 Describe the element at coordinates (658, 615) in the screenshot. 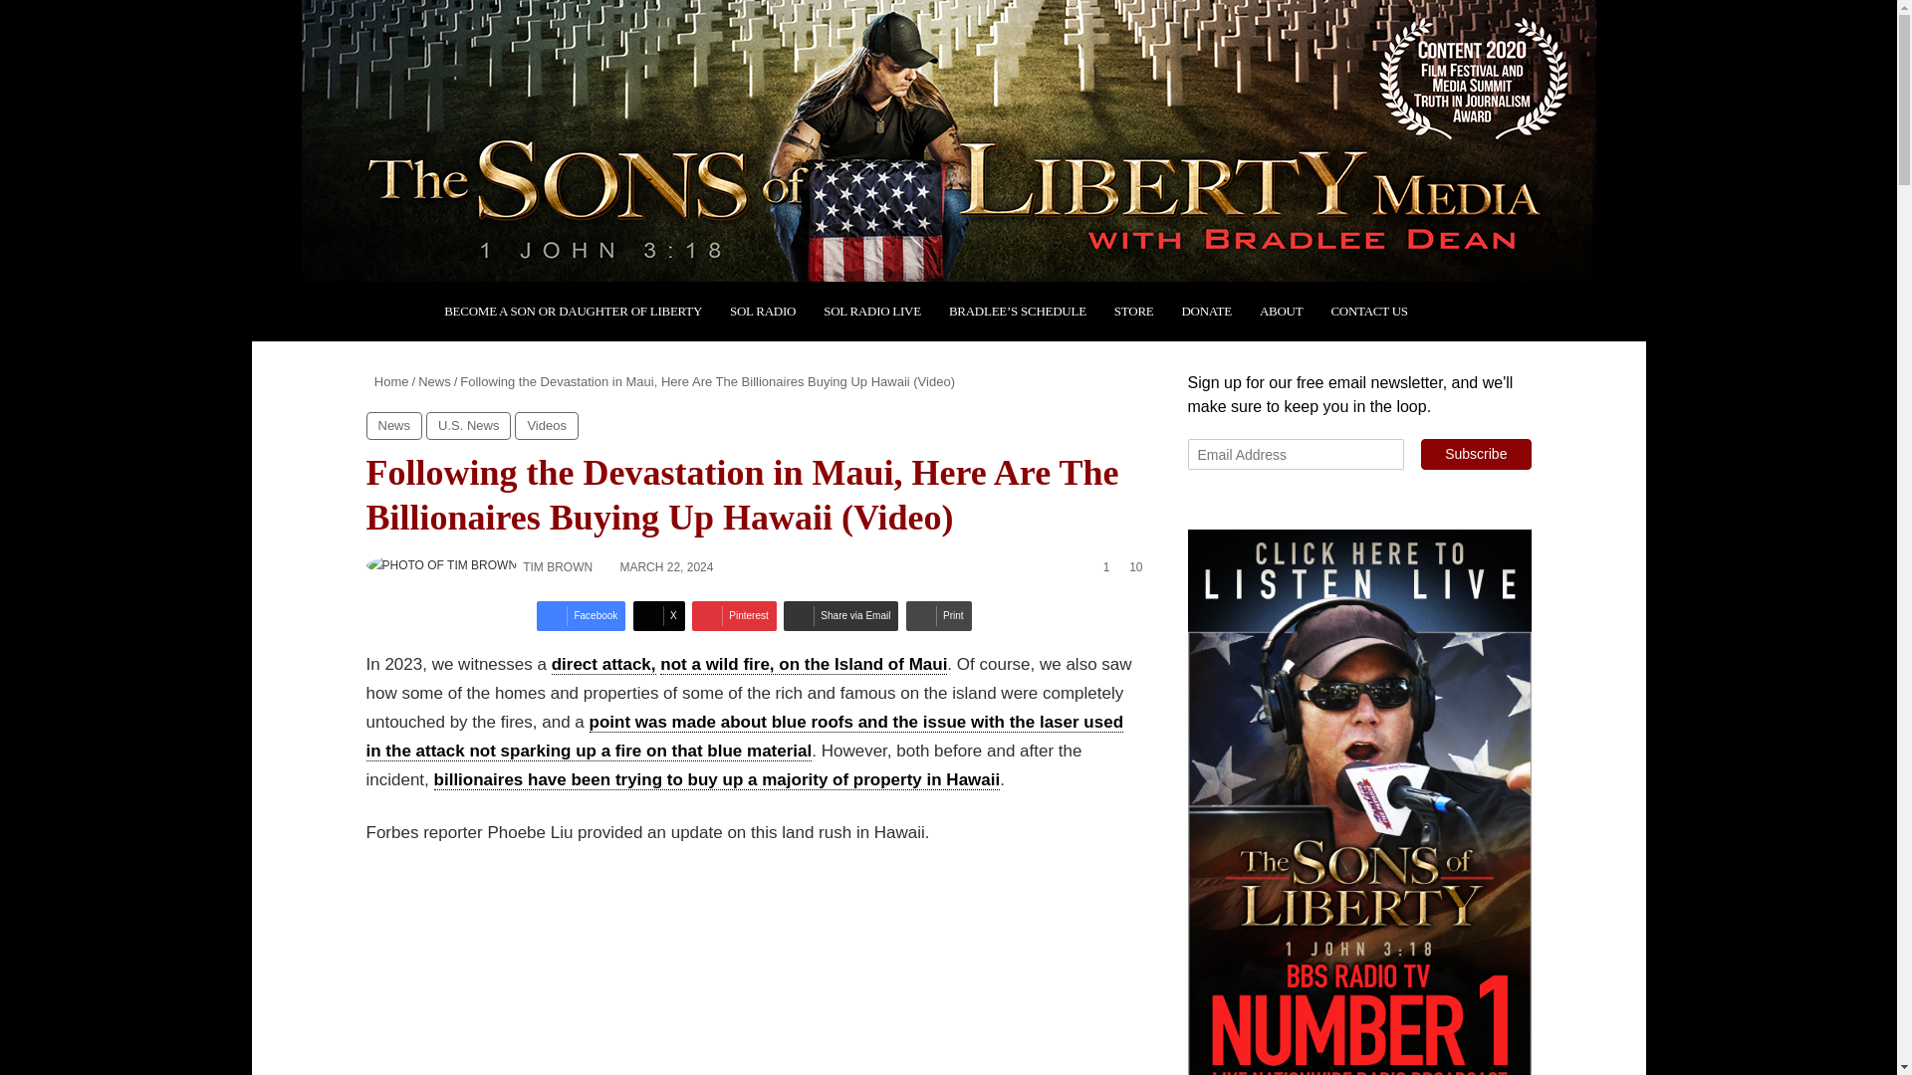

I see `X` at that location.